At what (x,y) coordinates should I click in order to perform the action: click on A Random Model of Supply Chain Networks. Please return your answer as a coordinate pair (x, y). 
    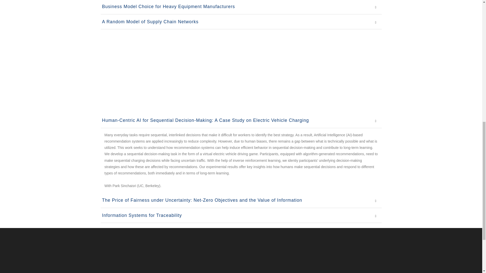
    Looking at the image, I should click on (150, 22).